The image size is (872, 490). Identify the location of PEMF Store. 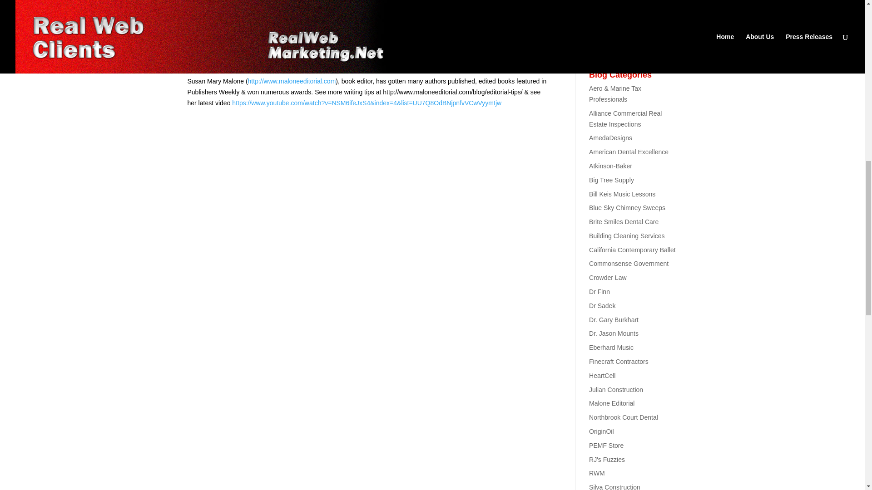
(606, 446).